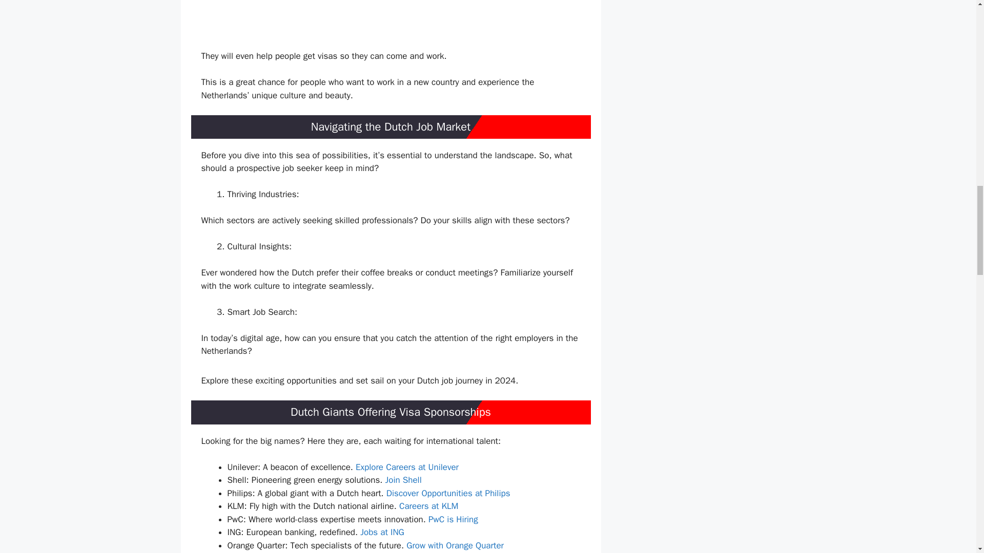  Describe the element at coordinates (453, 519) in the screenshot. I see `PwC is Hiring` at that location.